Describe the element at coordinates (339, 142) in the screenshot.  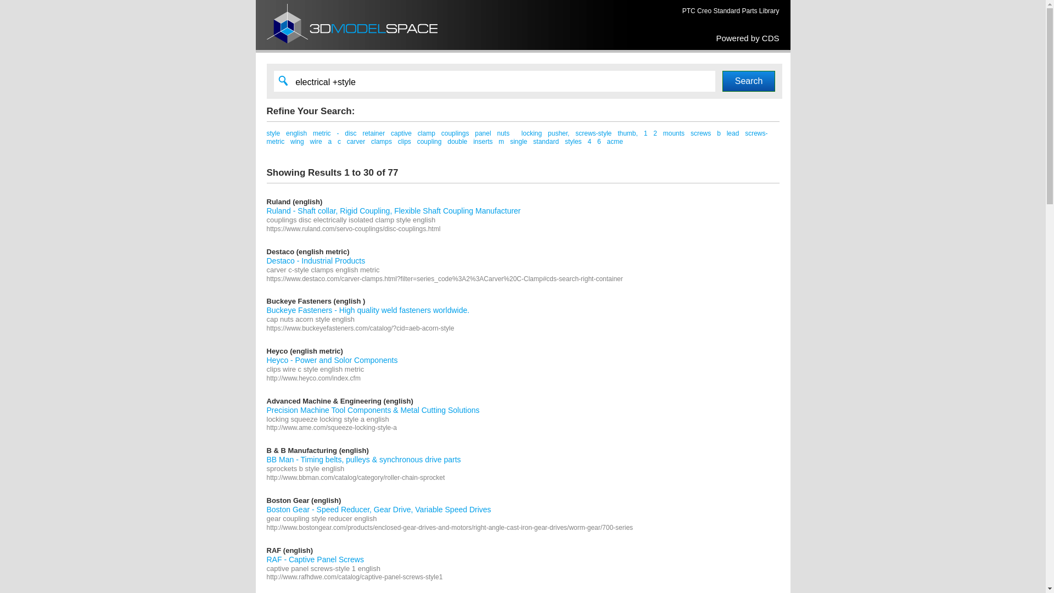
I see `c` at that location.